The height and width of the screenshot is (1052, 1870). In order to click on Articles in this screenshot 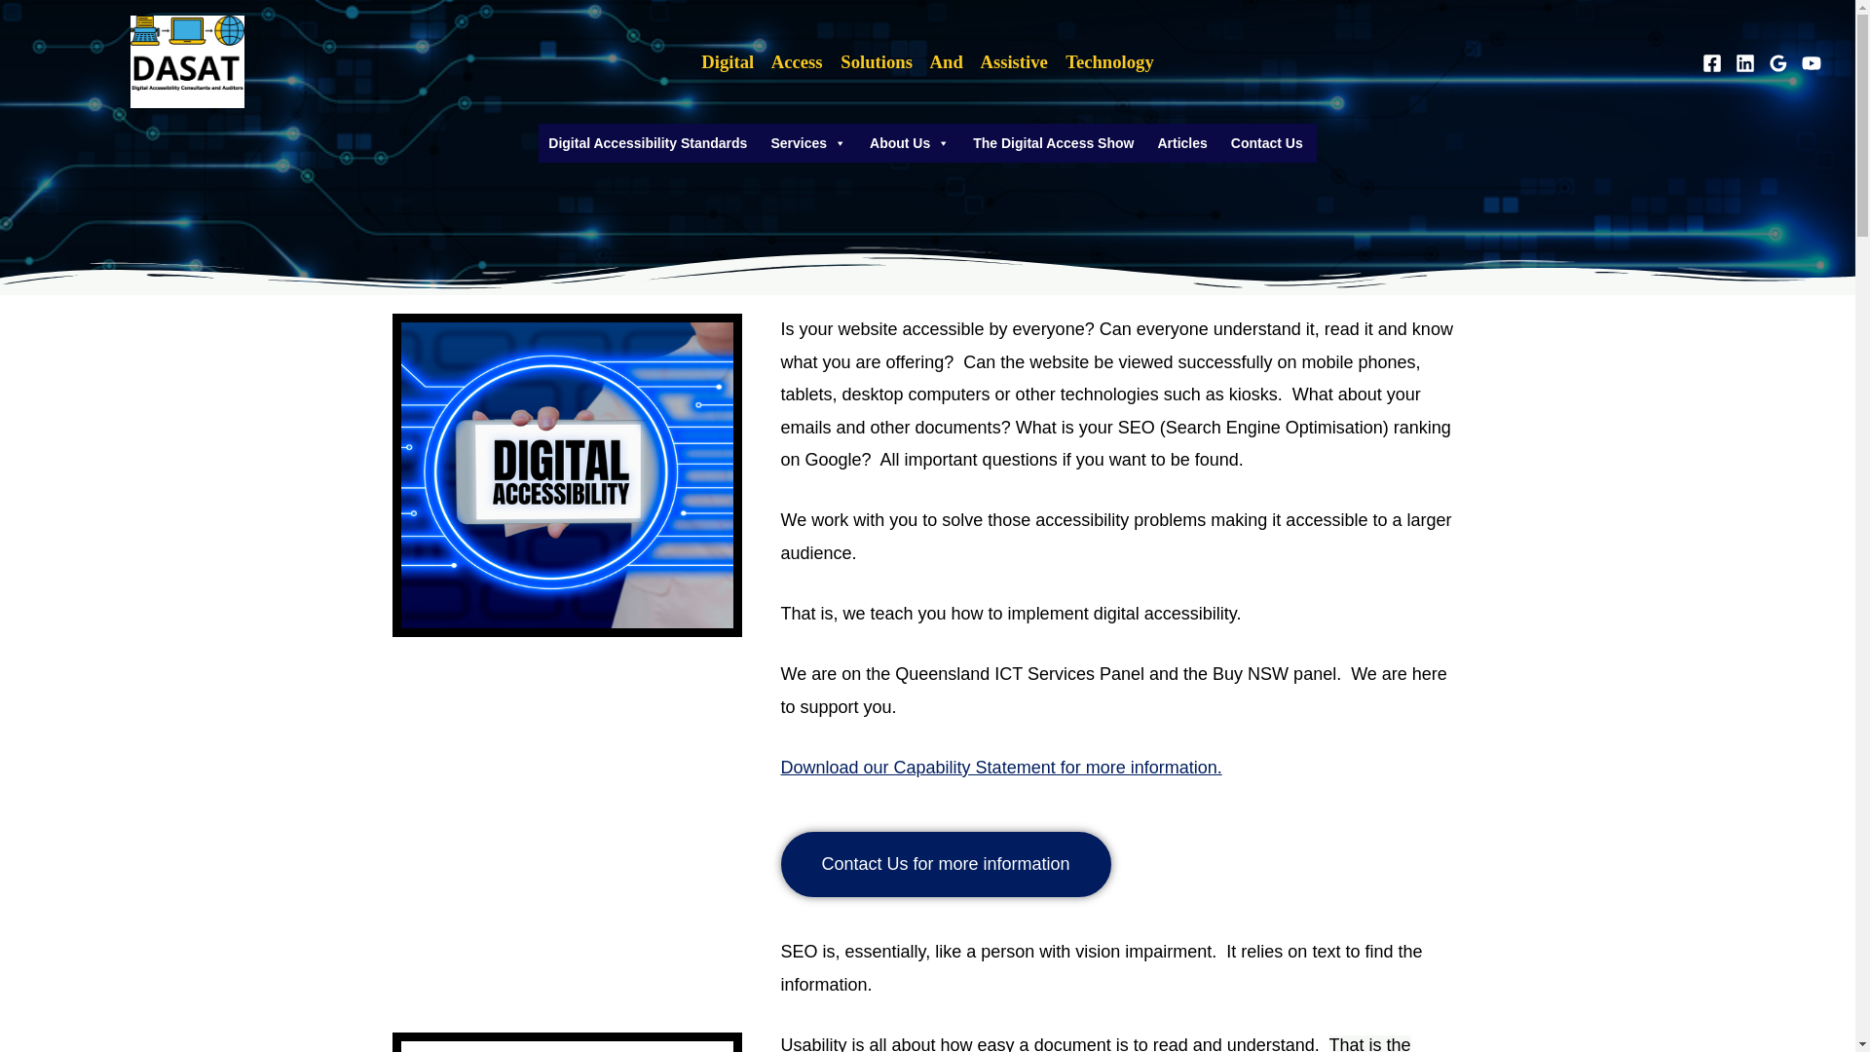, I will do `click(1182, 143)`.